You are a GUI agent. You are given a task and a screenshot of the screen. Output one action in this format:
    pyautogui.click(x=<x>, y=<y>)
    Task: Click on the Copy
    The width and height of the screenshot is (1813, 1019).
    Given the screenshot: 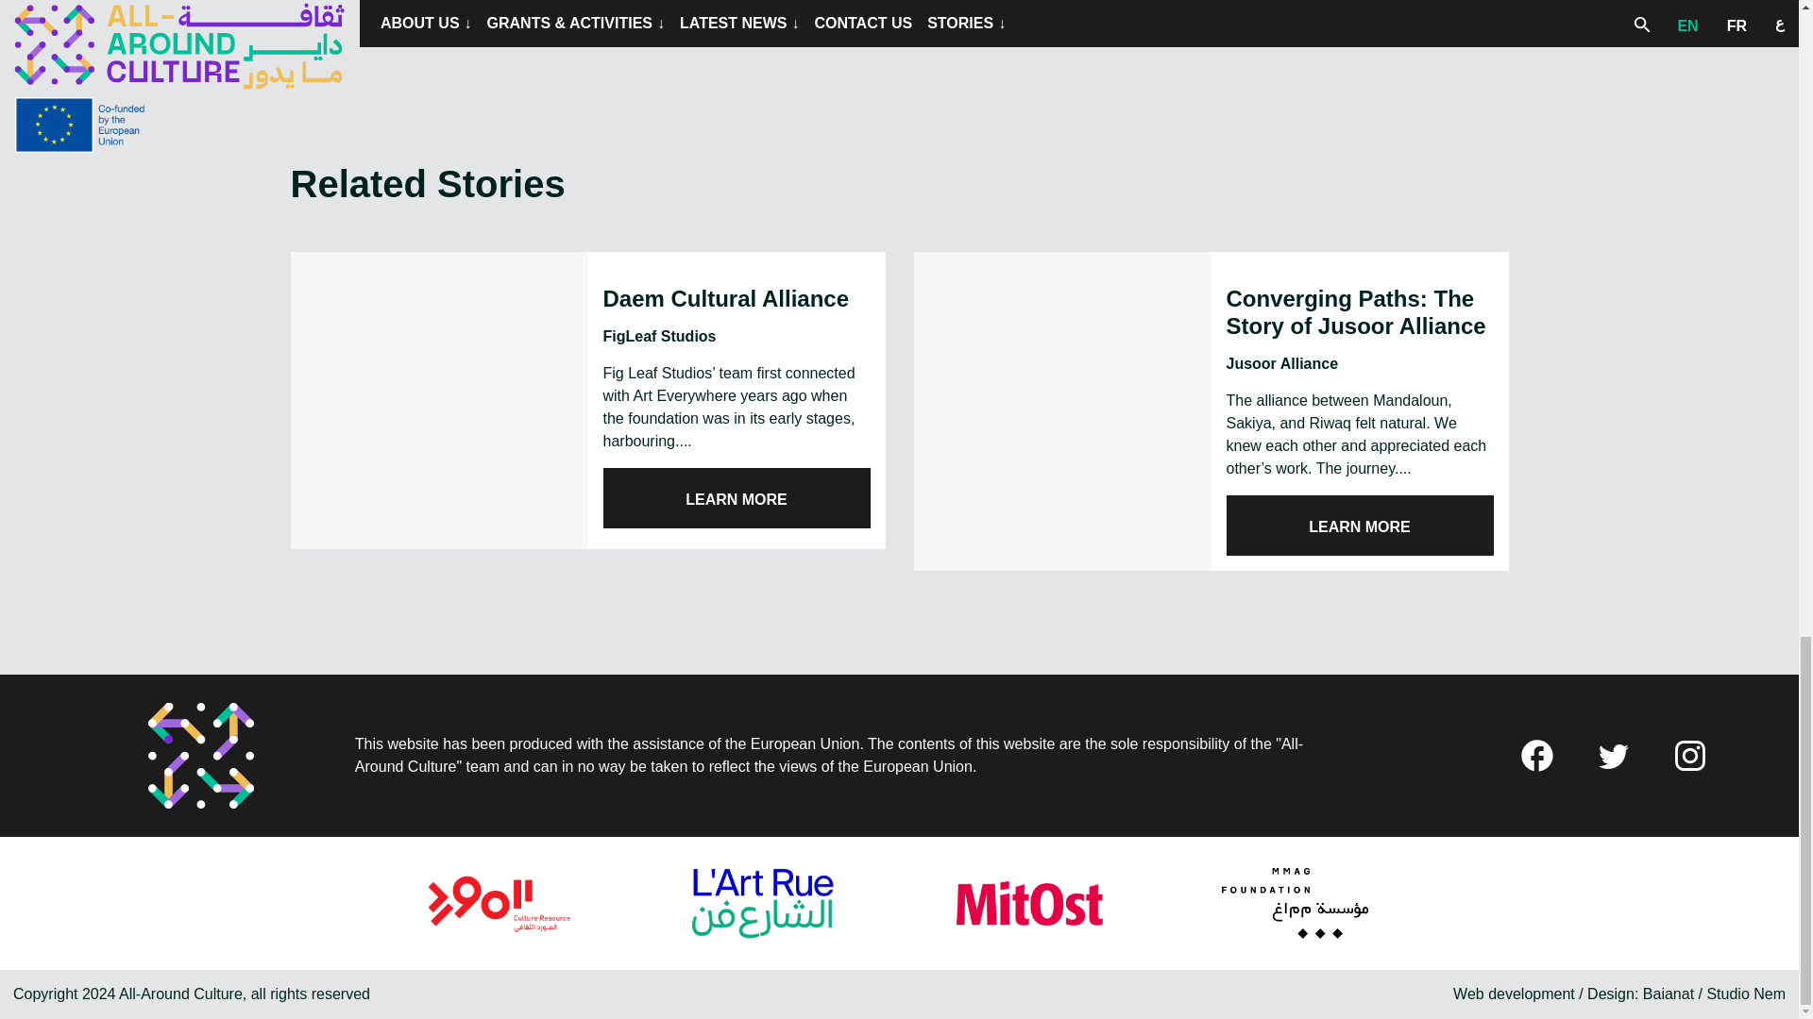 What is the action you would take?
    pyautogui.click(x=1301, y=17)
    